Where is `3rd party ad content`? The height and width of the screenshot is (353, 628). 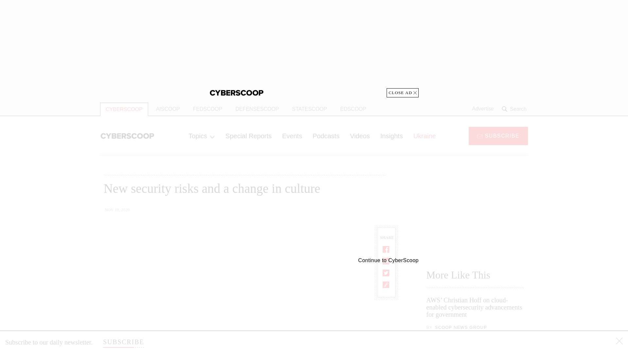 3rd party ad content is located at coordinates (475, 212).